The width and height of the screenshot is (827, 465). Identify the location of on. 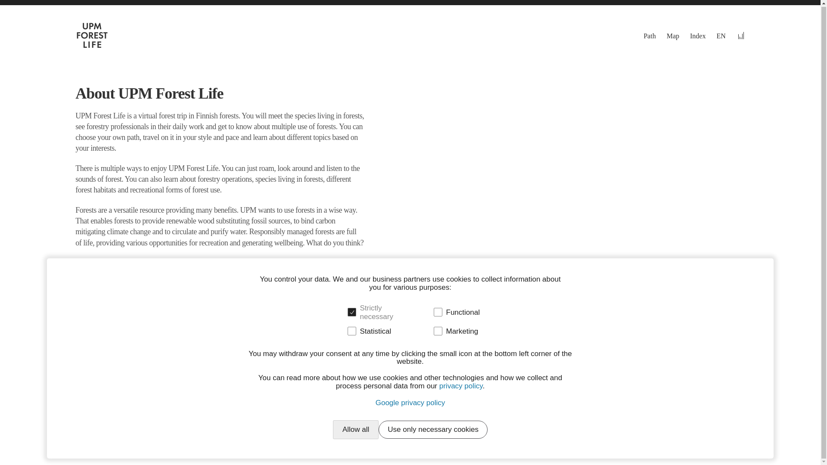
(438, 312).